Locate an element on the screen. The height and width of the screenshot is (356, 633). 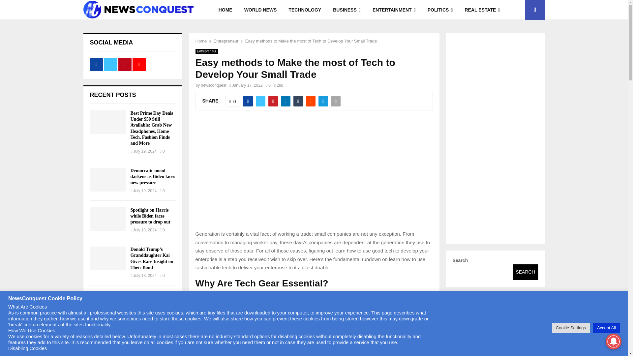
WORLD NEWS is located at coordinates (260, 10).